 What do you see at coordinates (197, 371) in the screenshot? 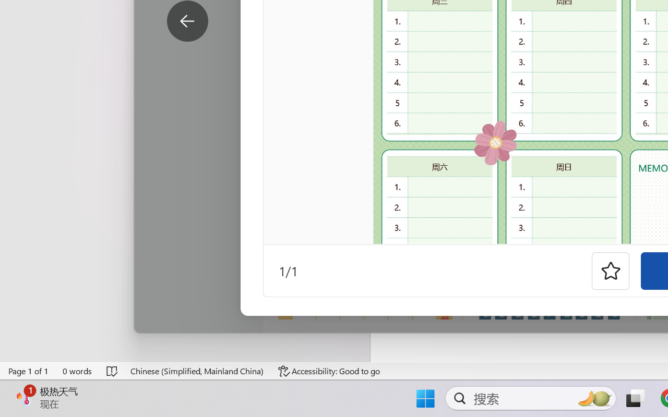
I see `Language Chinese (Simplified, Mainland China)` at bounding box center [197, 371].